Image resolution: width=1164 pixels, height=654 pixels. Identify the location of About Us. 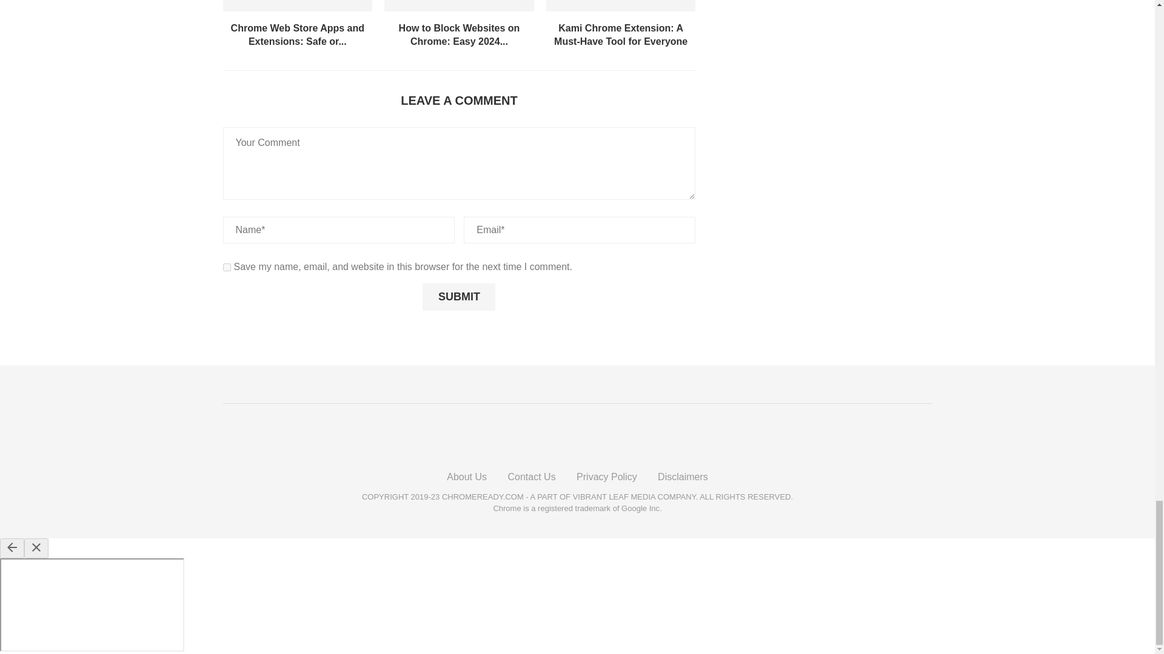
(467, 476).